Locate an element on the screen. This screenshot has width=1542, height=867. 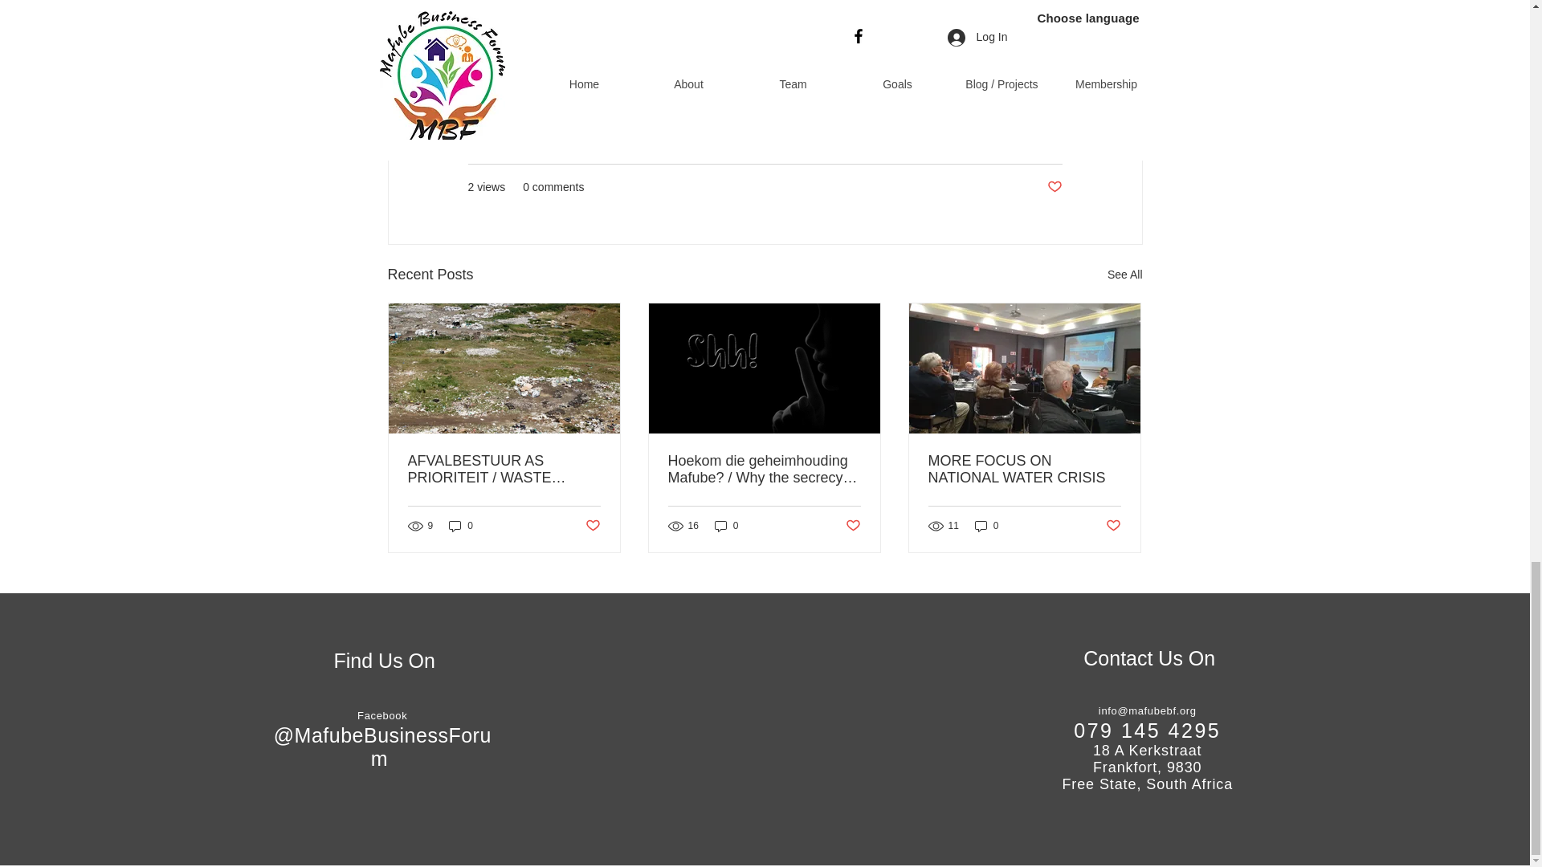
0 is located at coordinates (986, 526).